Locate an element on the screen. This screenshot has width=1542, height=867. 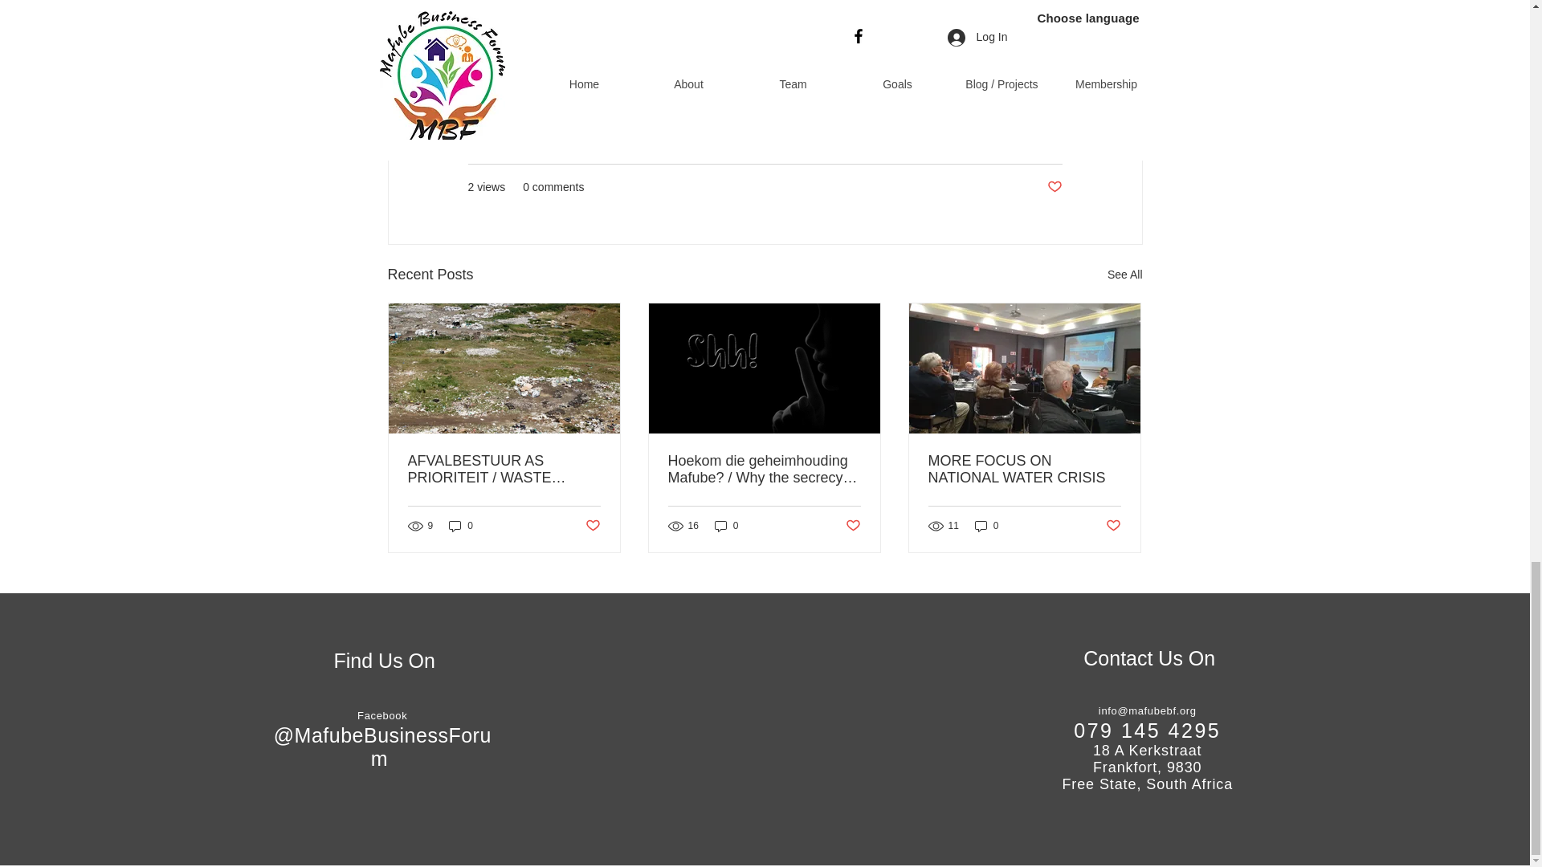
0 is located at coordinates (986, 526).